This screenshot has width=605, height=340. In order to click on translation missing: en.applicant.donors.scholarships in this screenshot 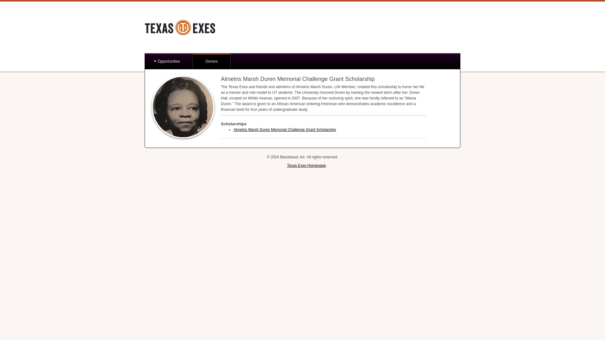, I will do `click(234, 123)`.